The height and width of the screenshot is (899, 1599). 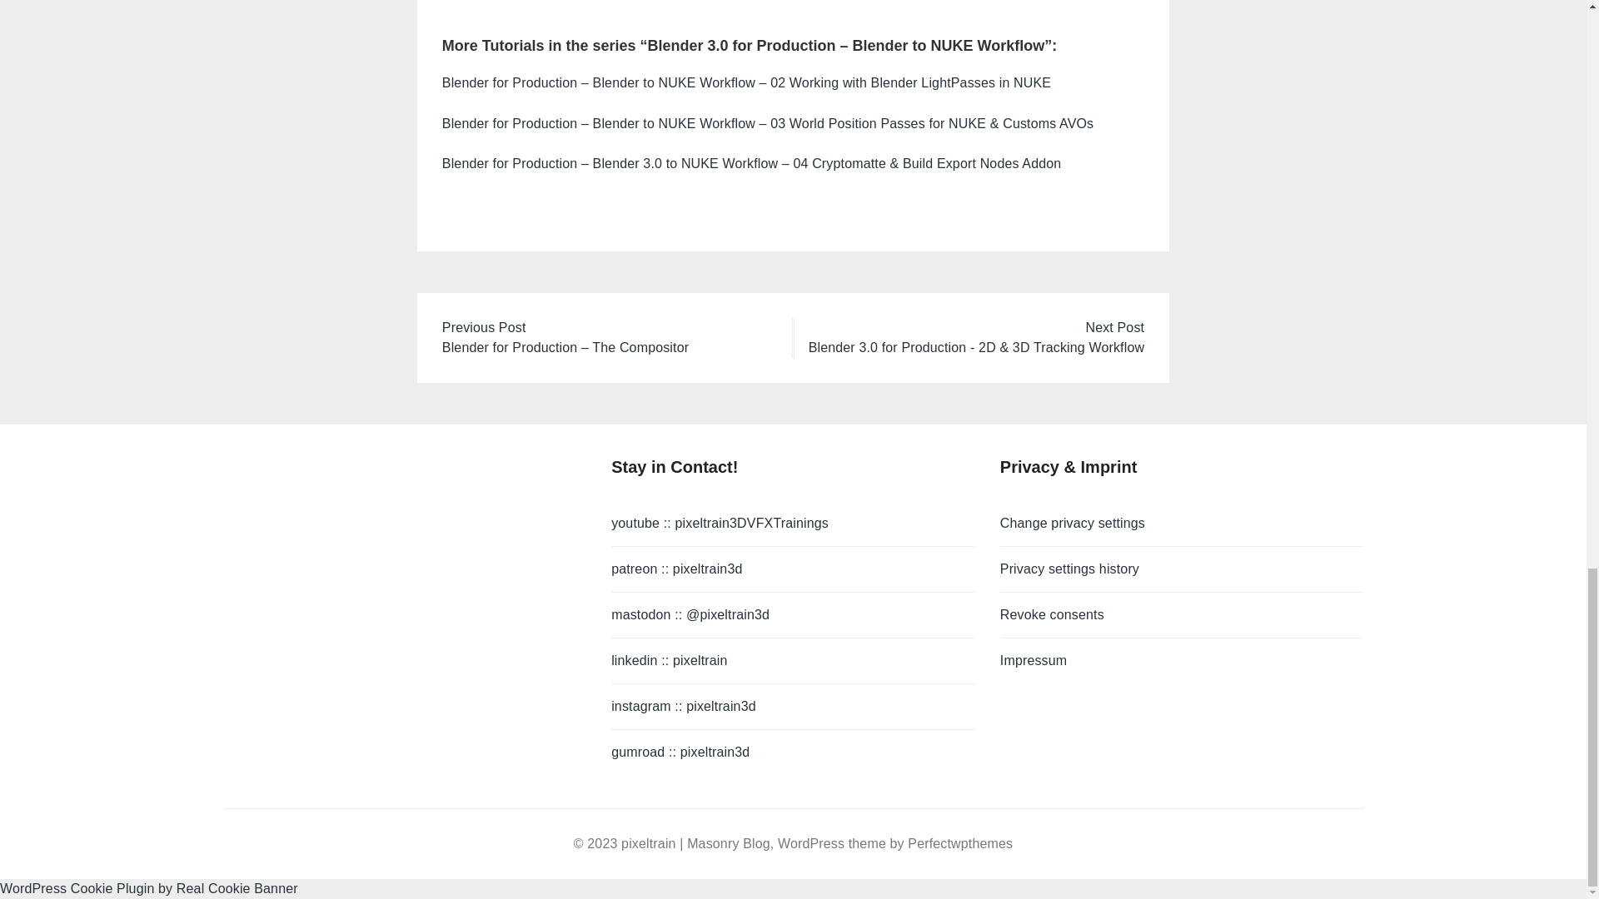 I want to click on youtube :: pixeltrain3DVFXTrainings, so click(x=793, y=523).